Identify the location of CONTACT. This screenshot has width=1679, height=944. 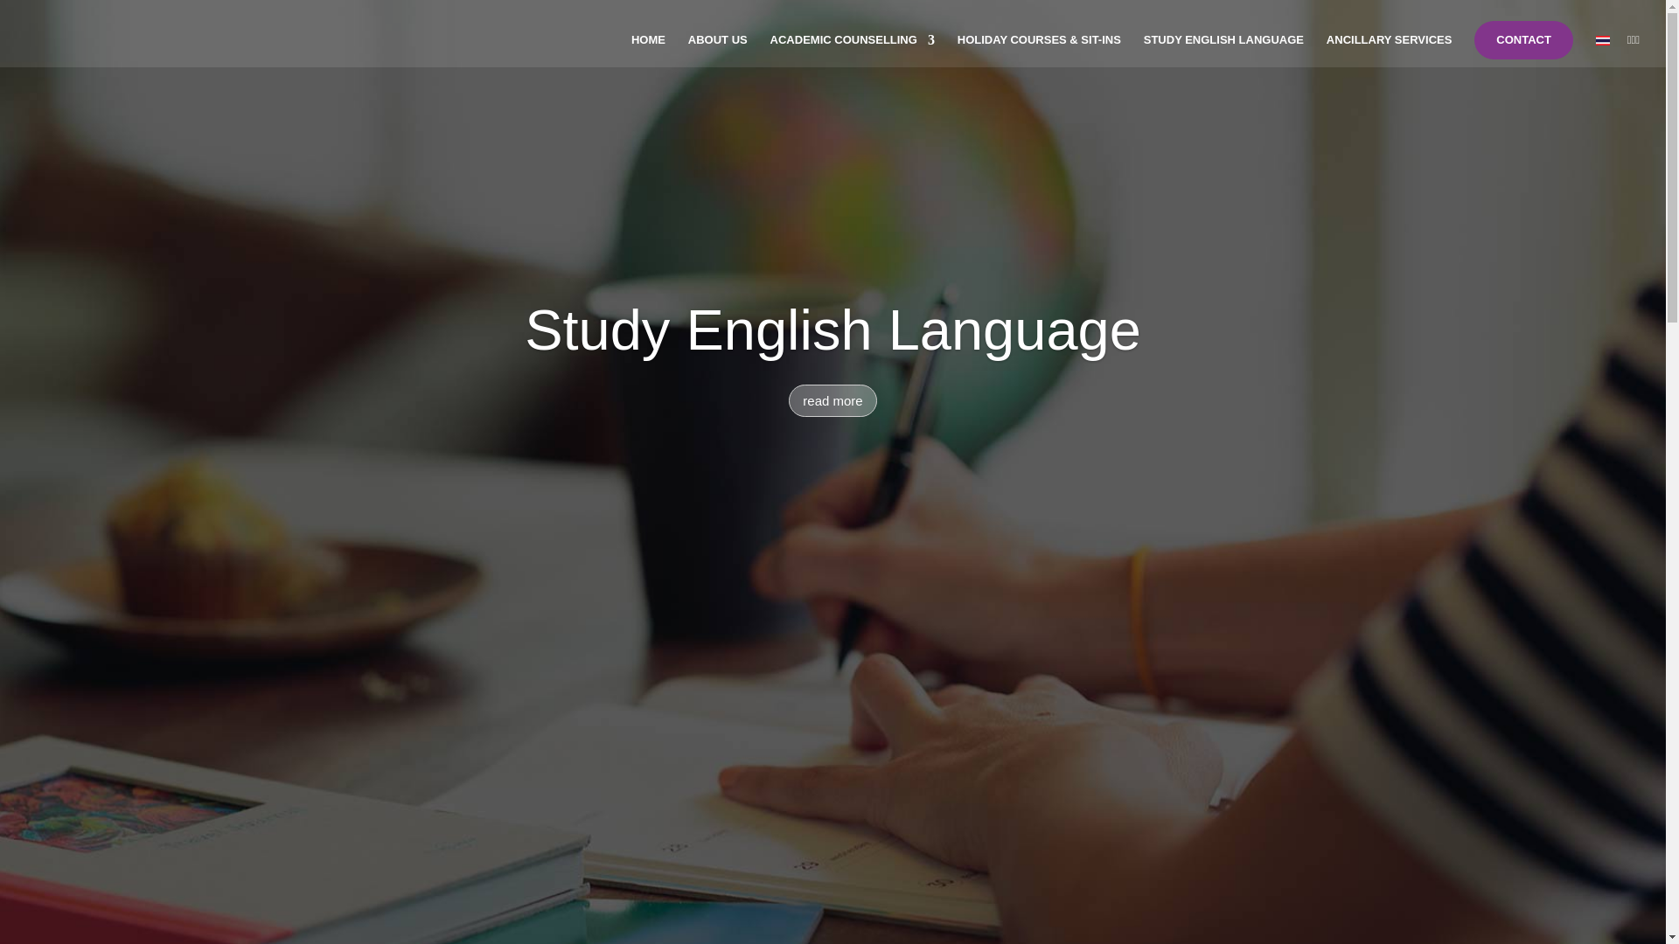
(1523, 40).